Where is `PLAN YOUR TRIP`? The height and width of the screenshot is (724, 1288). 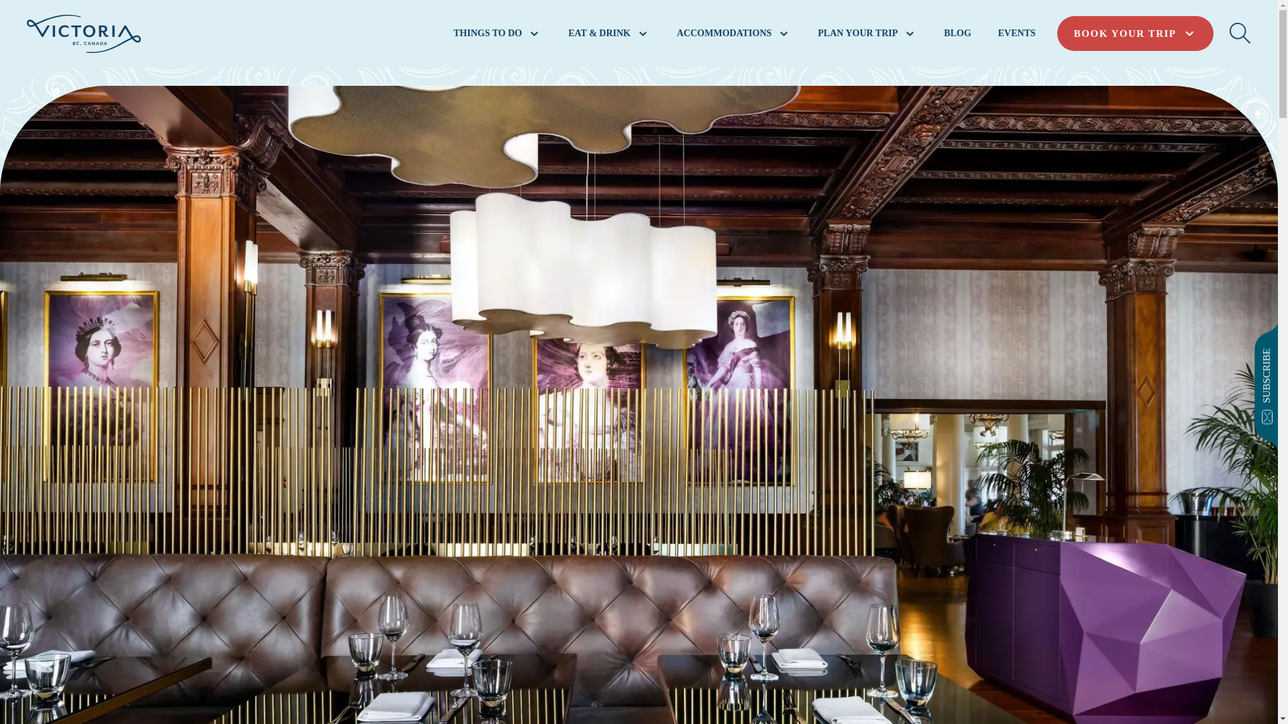
PLAN YOUR TRIP is located at coordinates (867, 34).